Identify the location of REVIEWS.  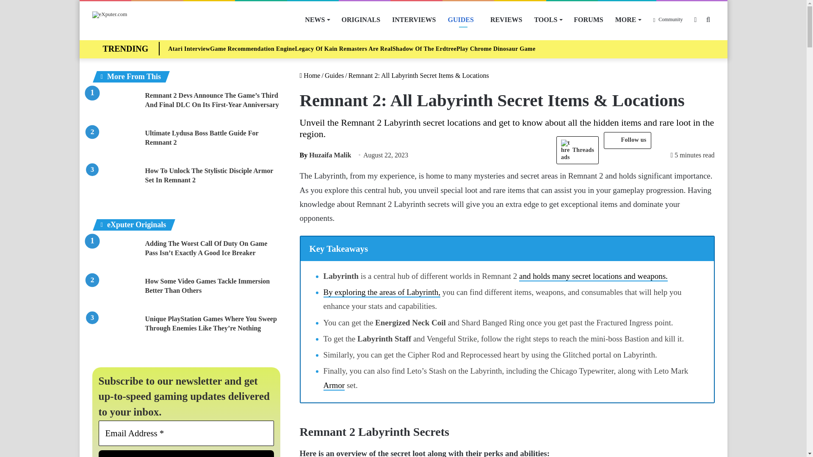
(506, 19).